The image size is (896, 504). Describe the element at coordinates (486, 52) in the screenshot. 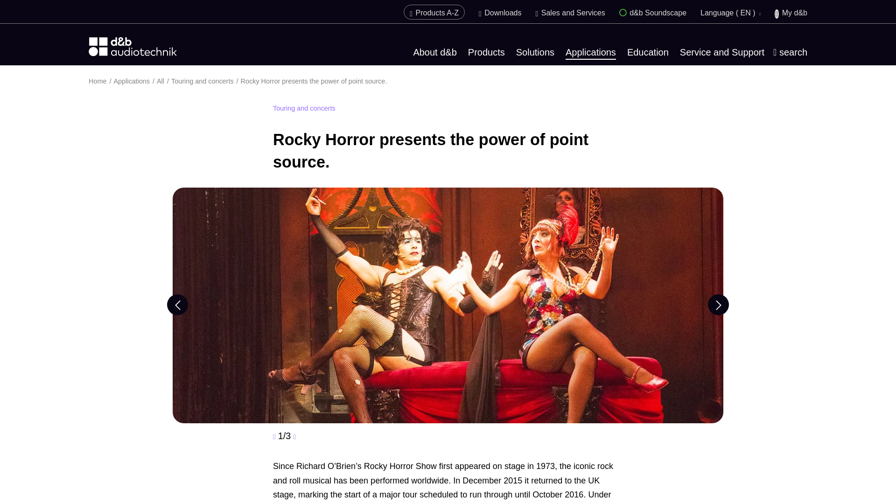

I see `Products` at that location.